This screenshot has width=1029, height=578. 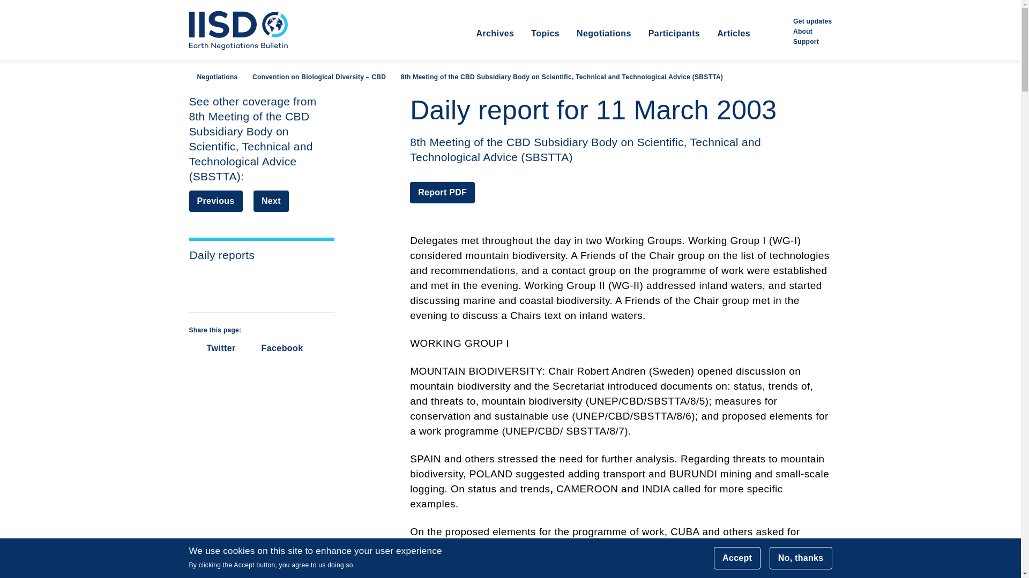 What do you see at coordinates (275, 348) in the screenshot?
I see `Share via Facebook` at bounding box center [275, 348].